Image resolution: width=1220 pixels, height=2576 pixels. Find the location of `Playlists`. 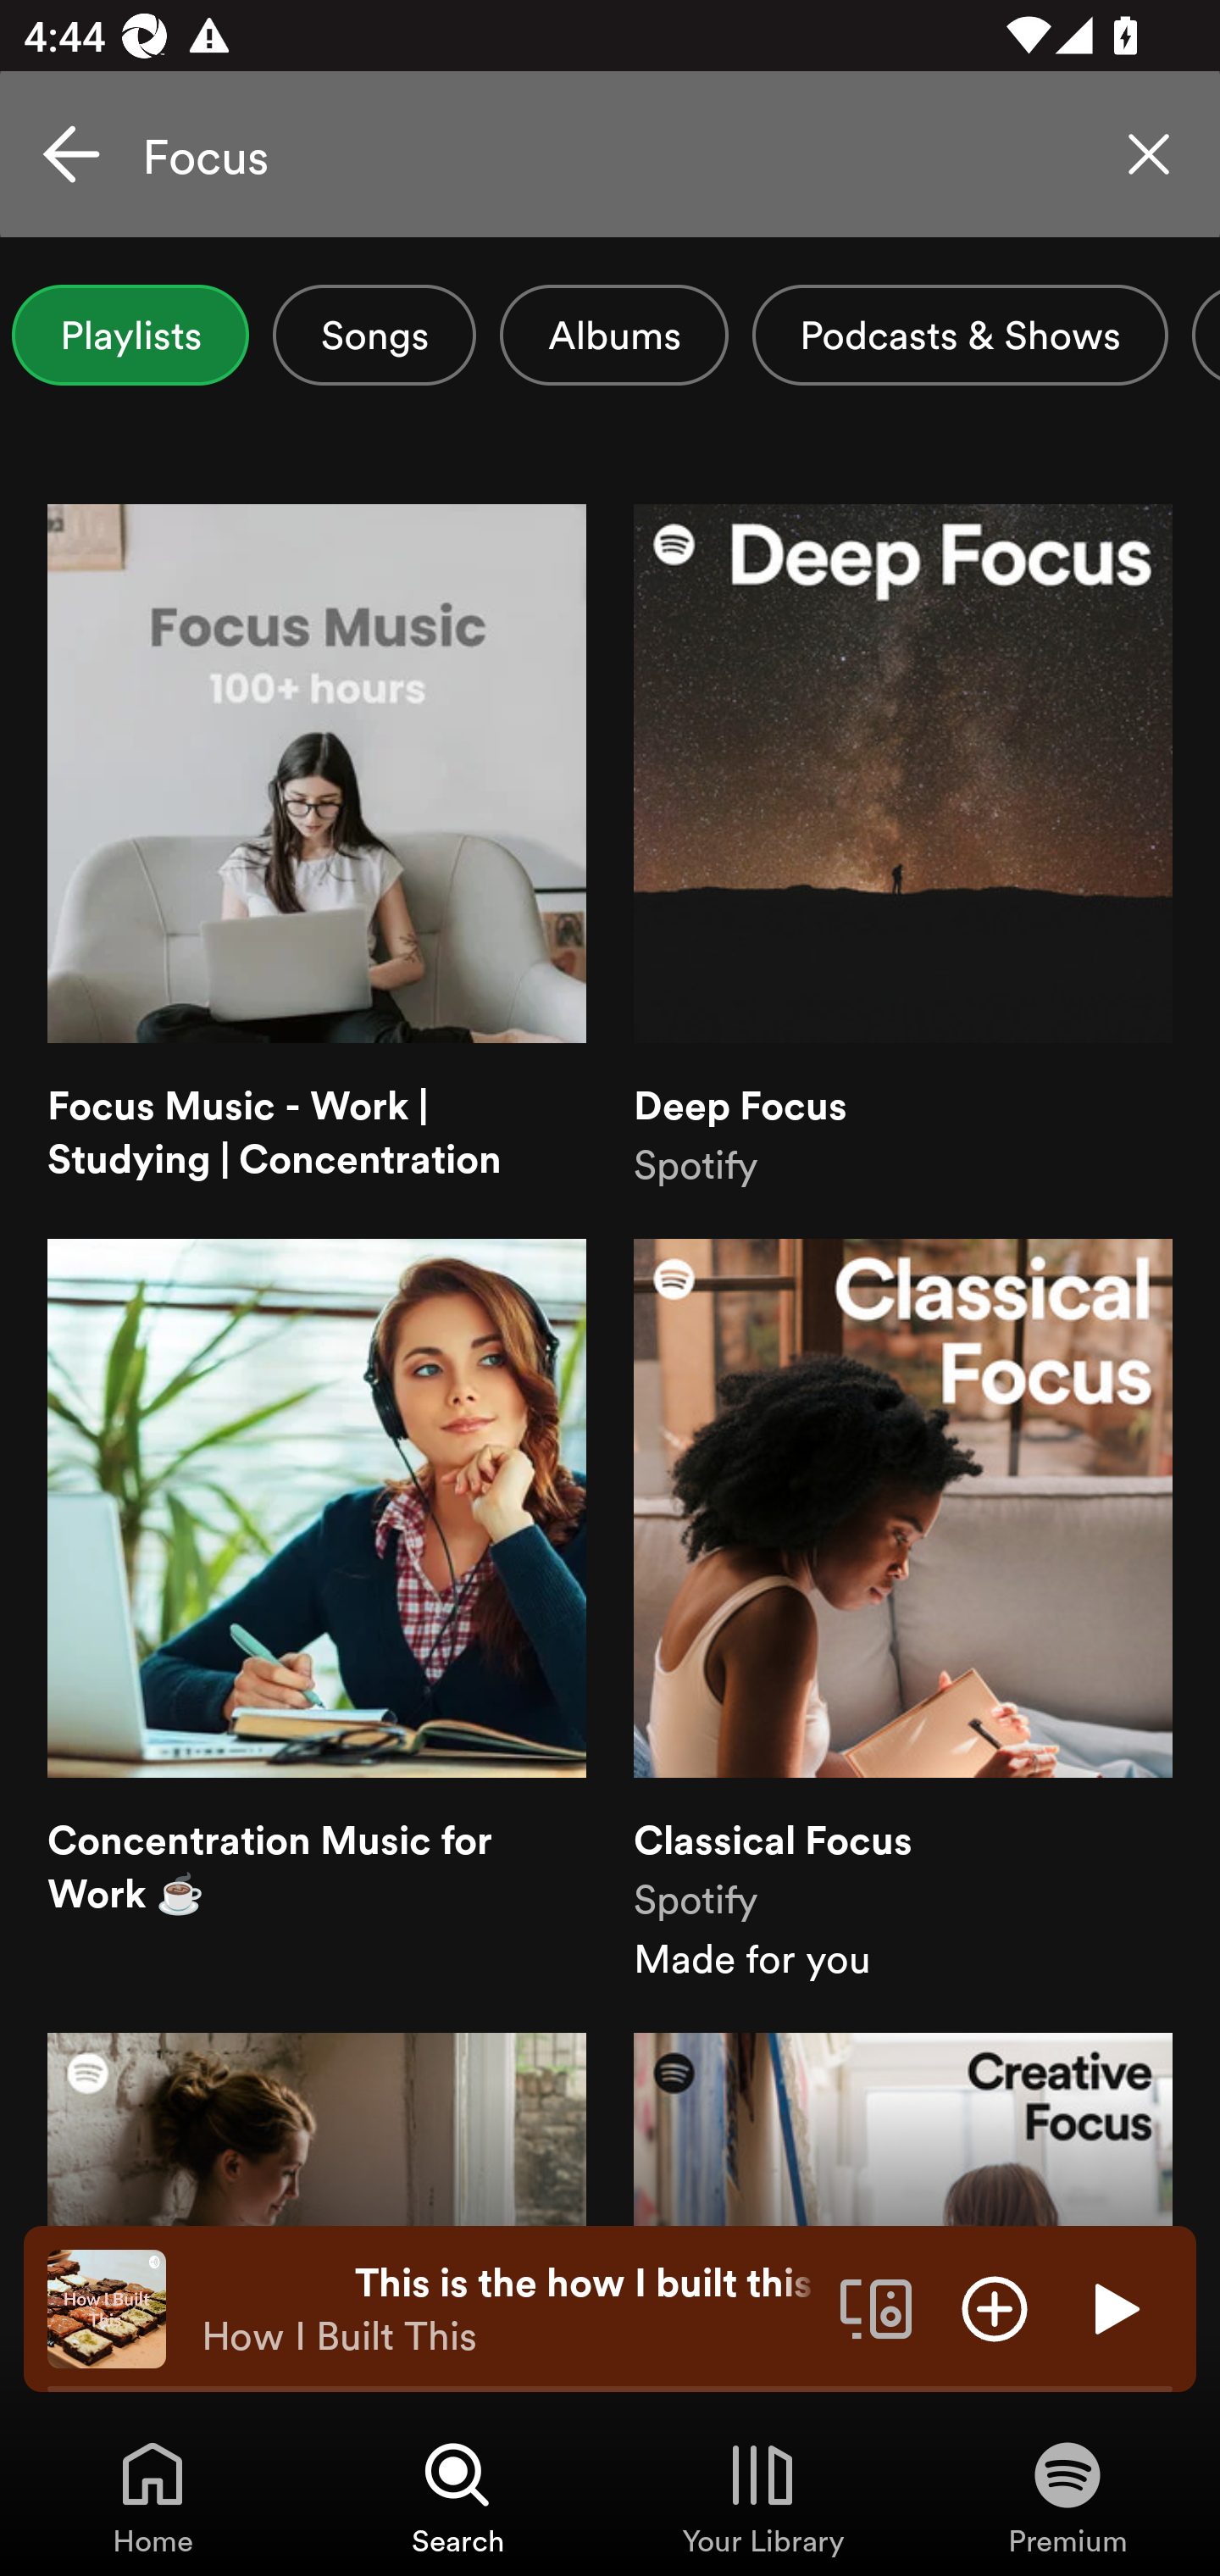

Playlists is located at coordinates (130, 335).